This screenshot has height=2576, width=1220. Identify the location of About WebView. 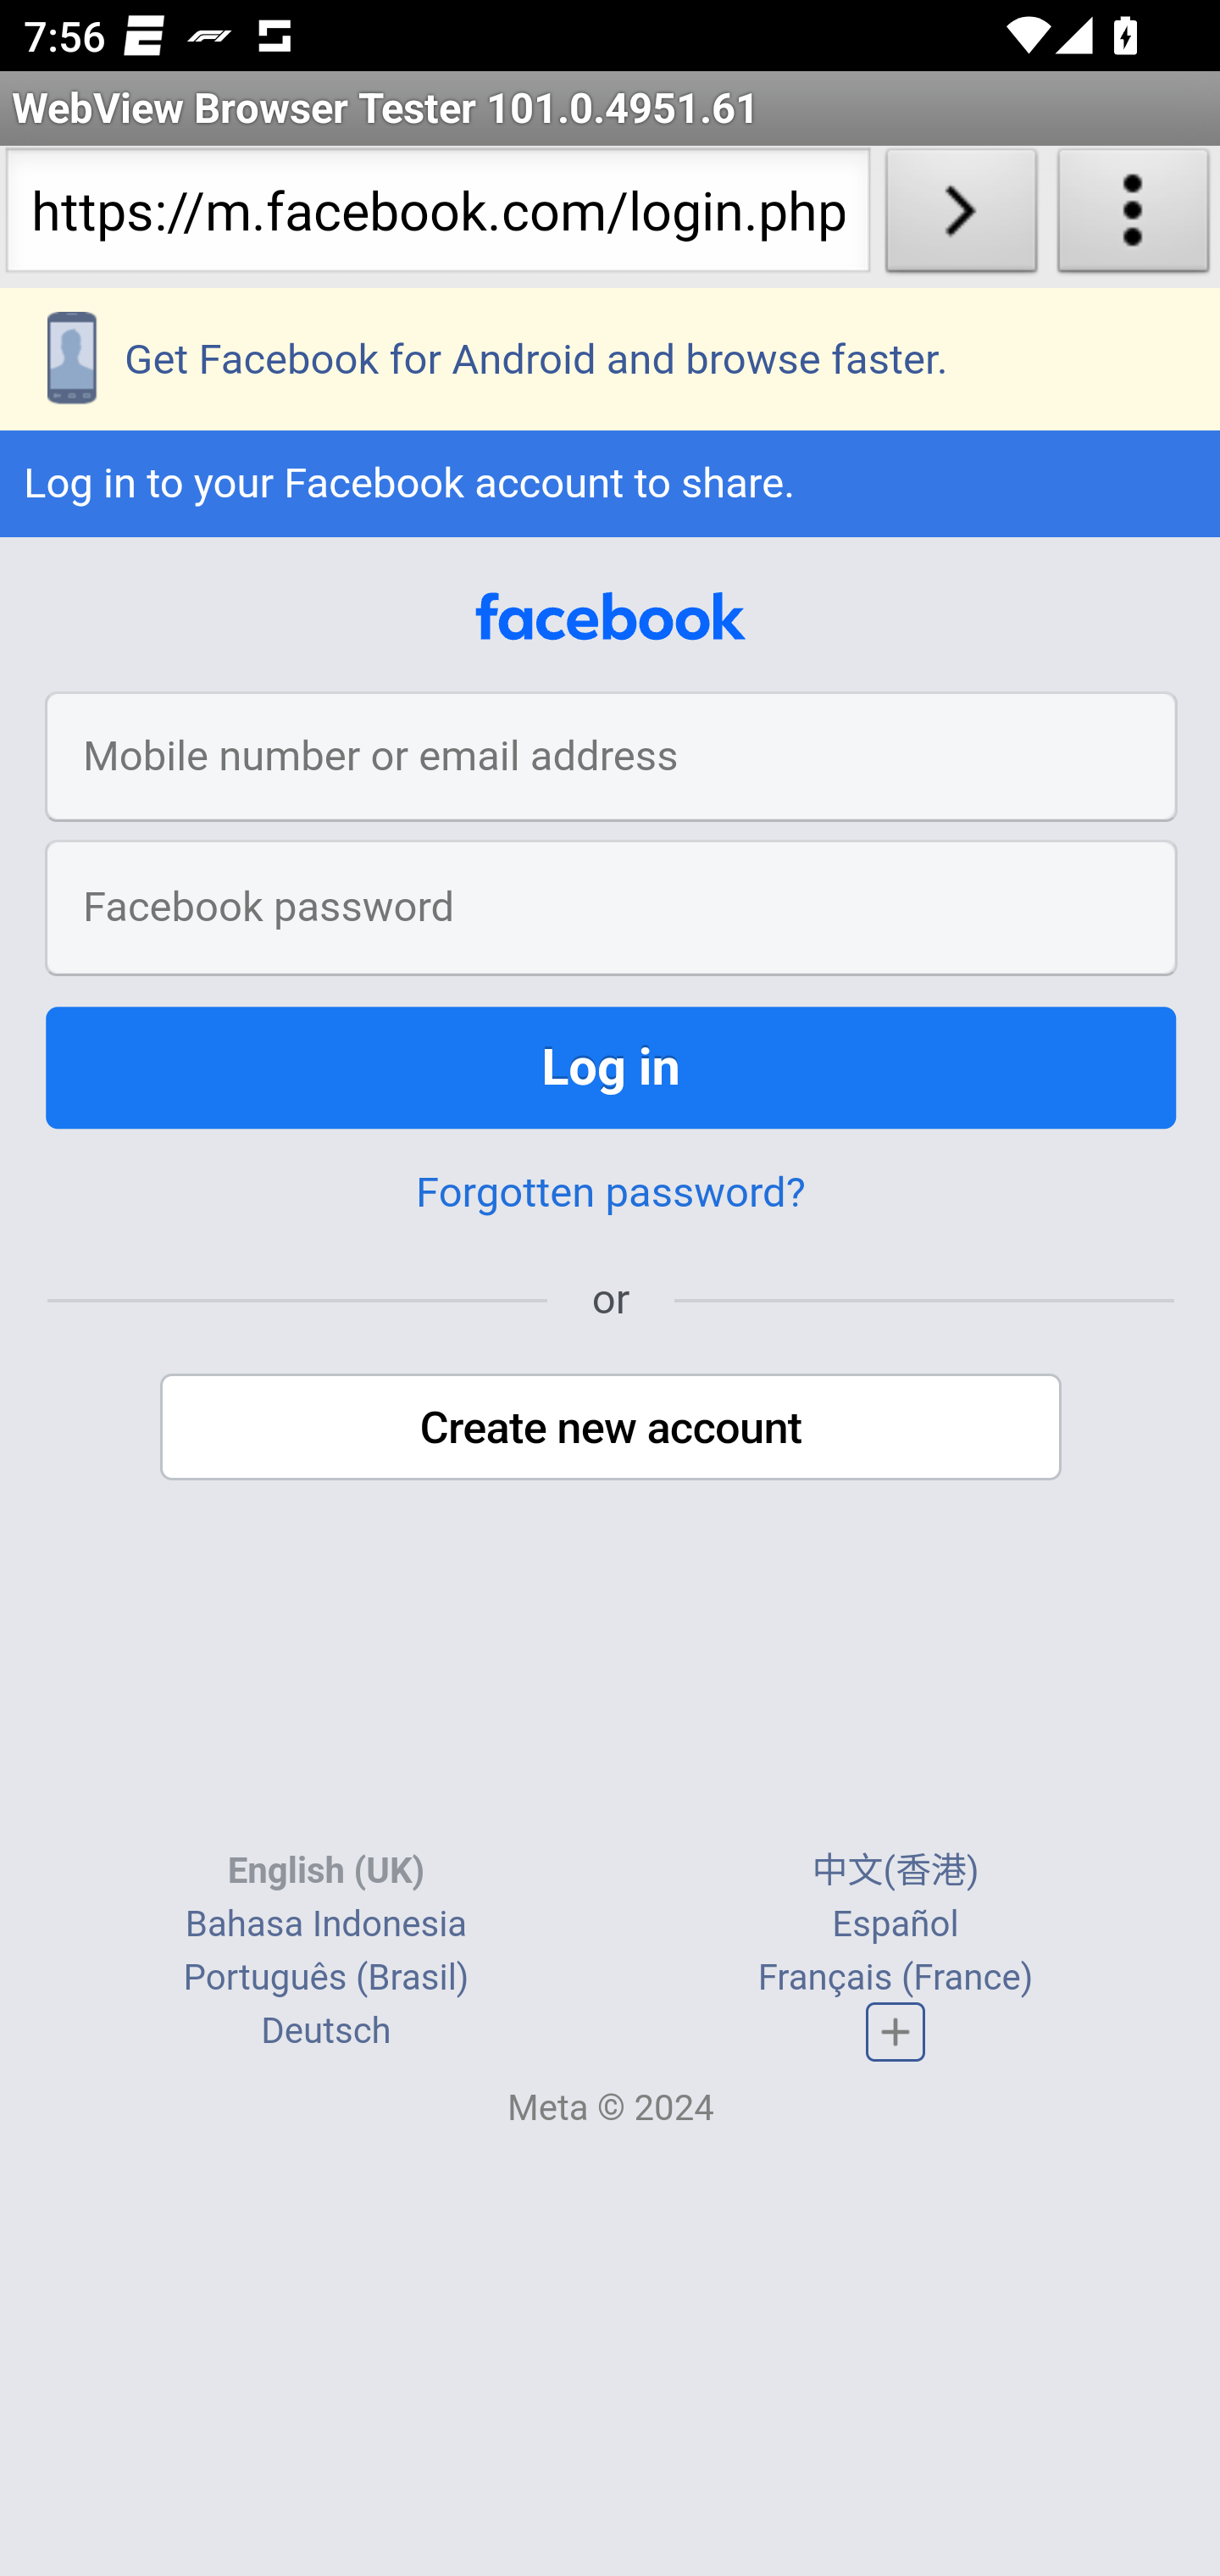
(1134, 217).